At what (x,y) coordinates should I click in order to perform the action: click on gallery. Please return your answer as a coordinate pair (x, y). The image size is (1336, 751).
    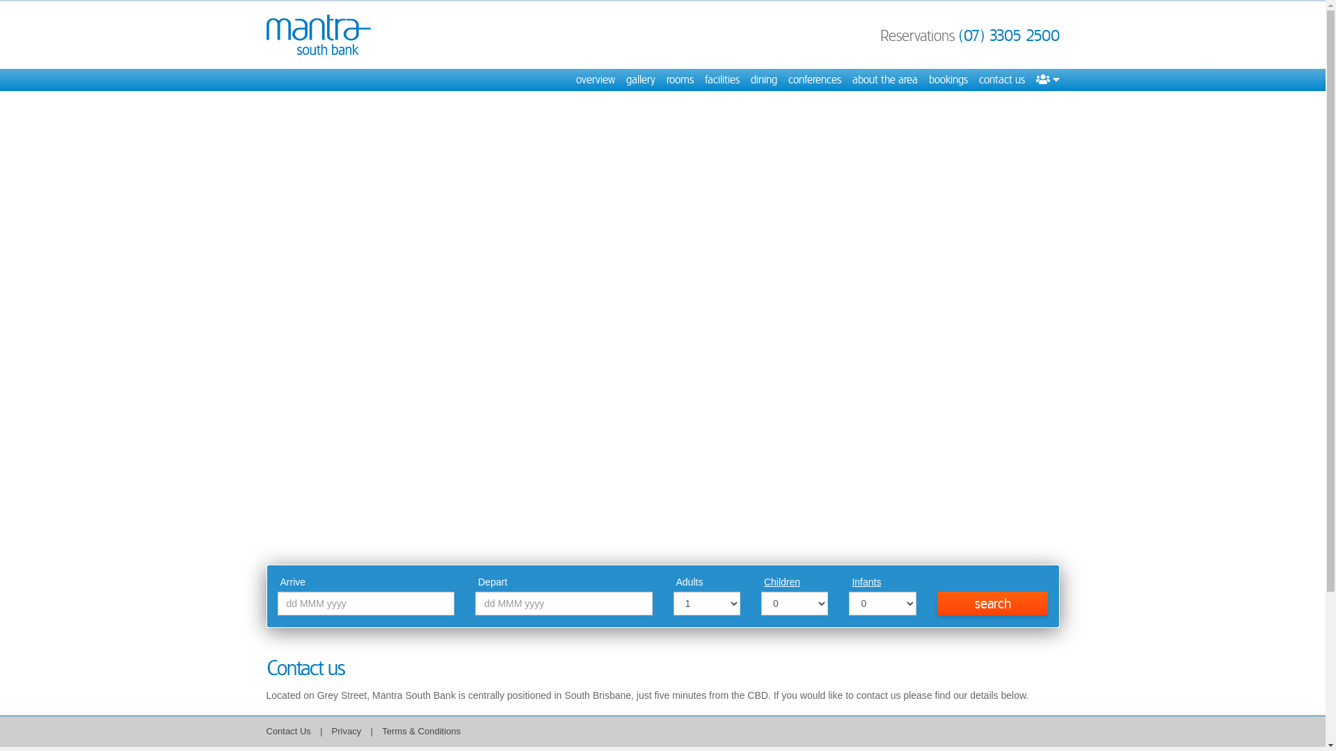
    Looking at the image, I should click on (641, 80).